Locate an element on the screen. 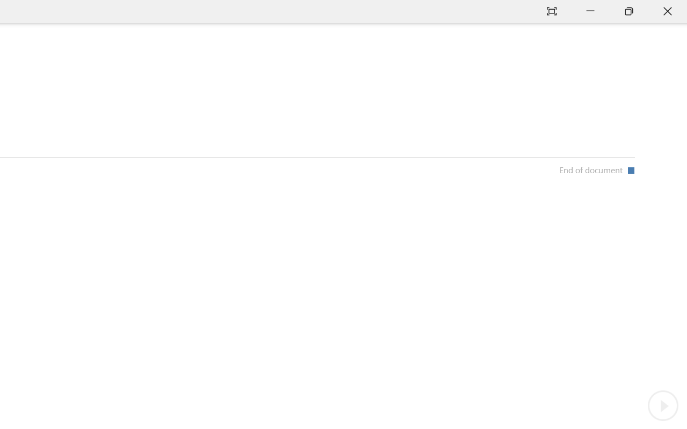 This screenshot has height=429, width=687. Auto-hide Reading Toolbar is located at coordinates (552, 12).